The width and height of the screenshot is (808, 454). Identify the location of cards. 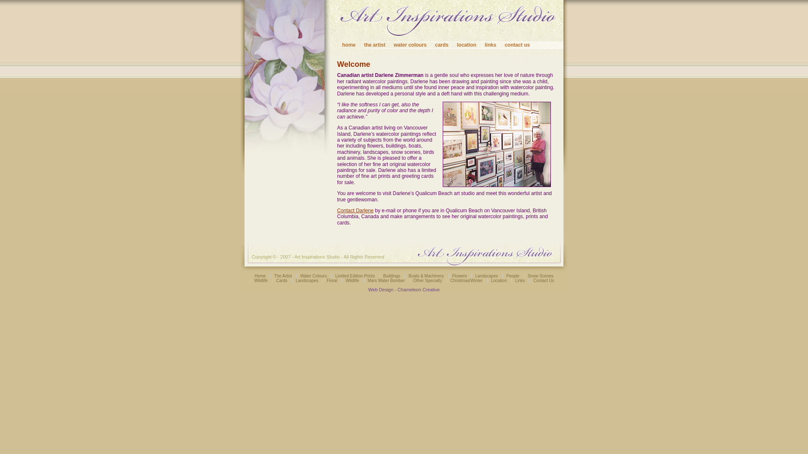
(446, 45).